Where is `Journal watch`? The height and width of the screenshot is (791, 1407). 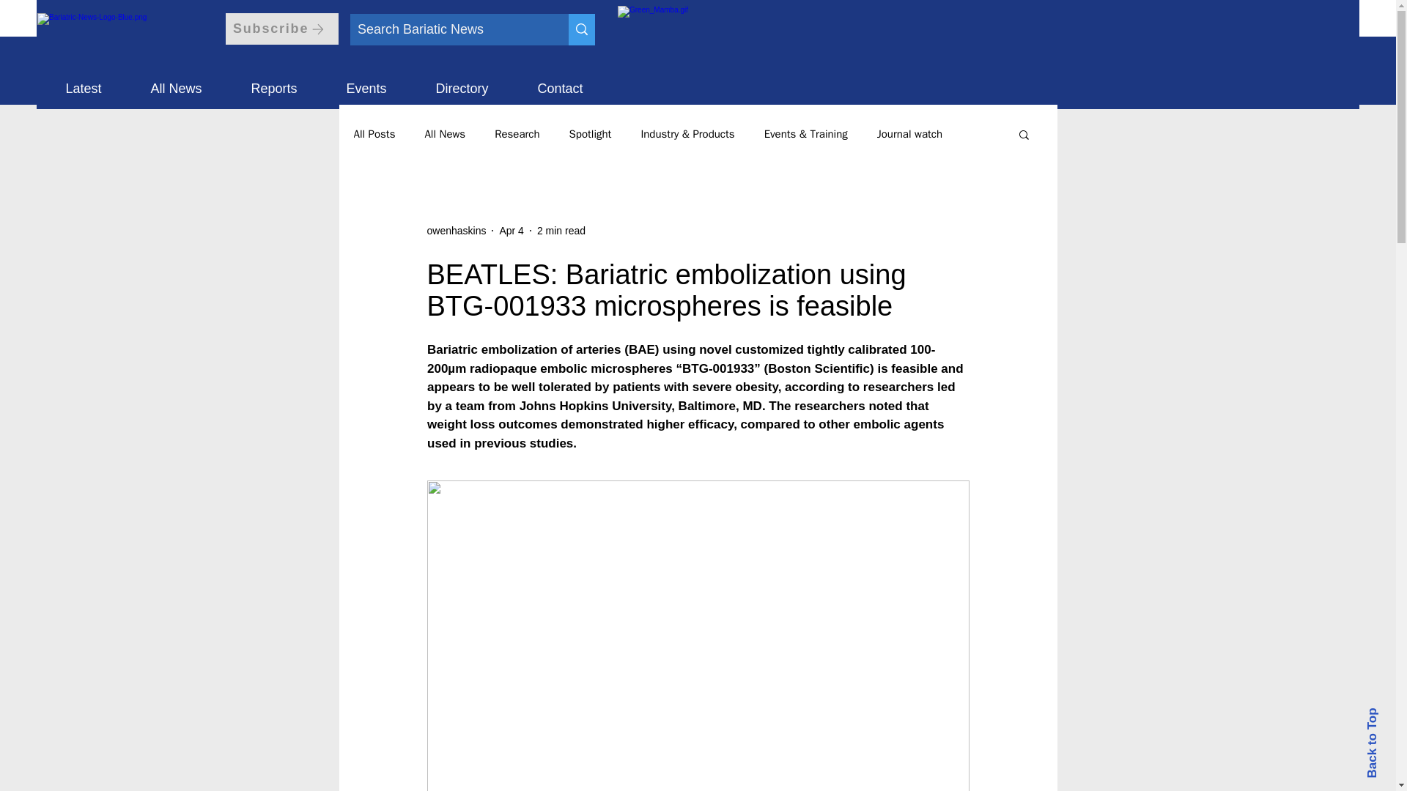
Journal watch is located at coordinates (909, 134).